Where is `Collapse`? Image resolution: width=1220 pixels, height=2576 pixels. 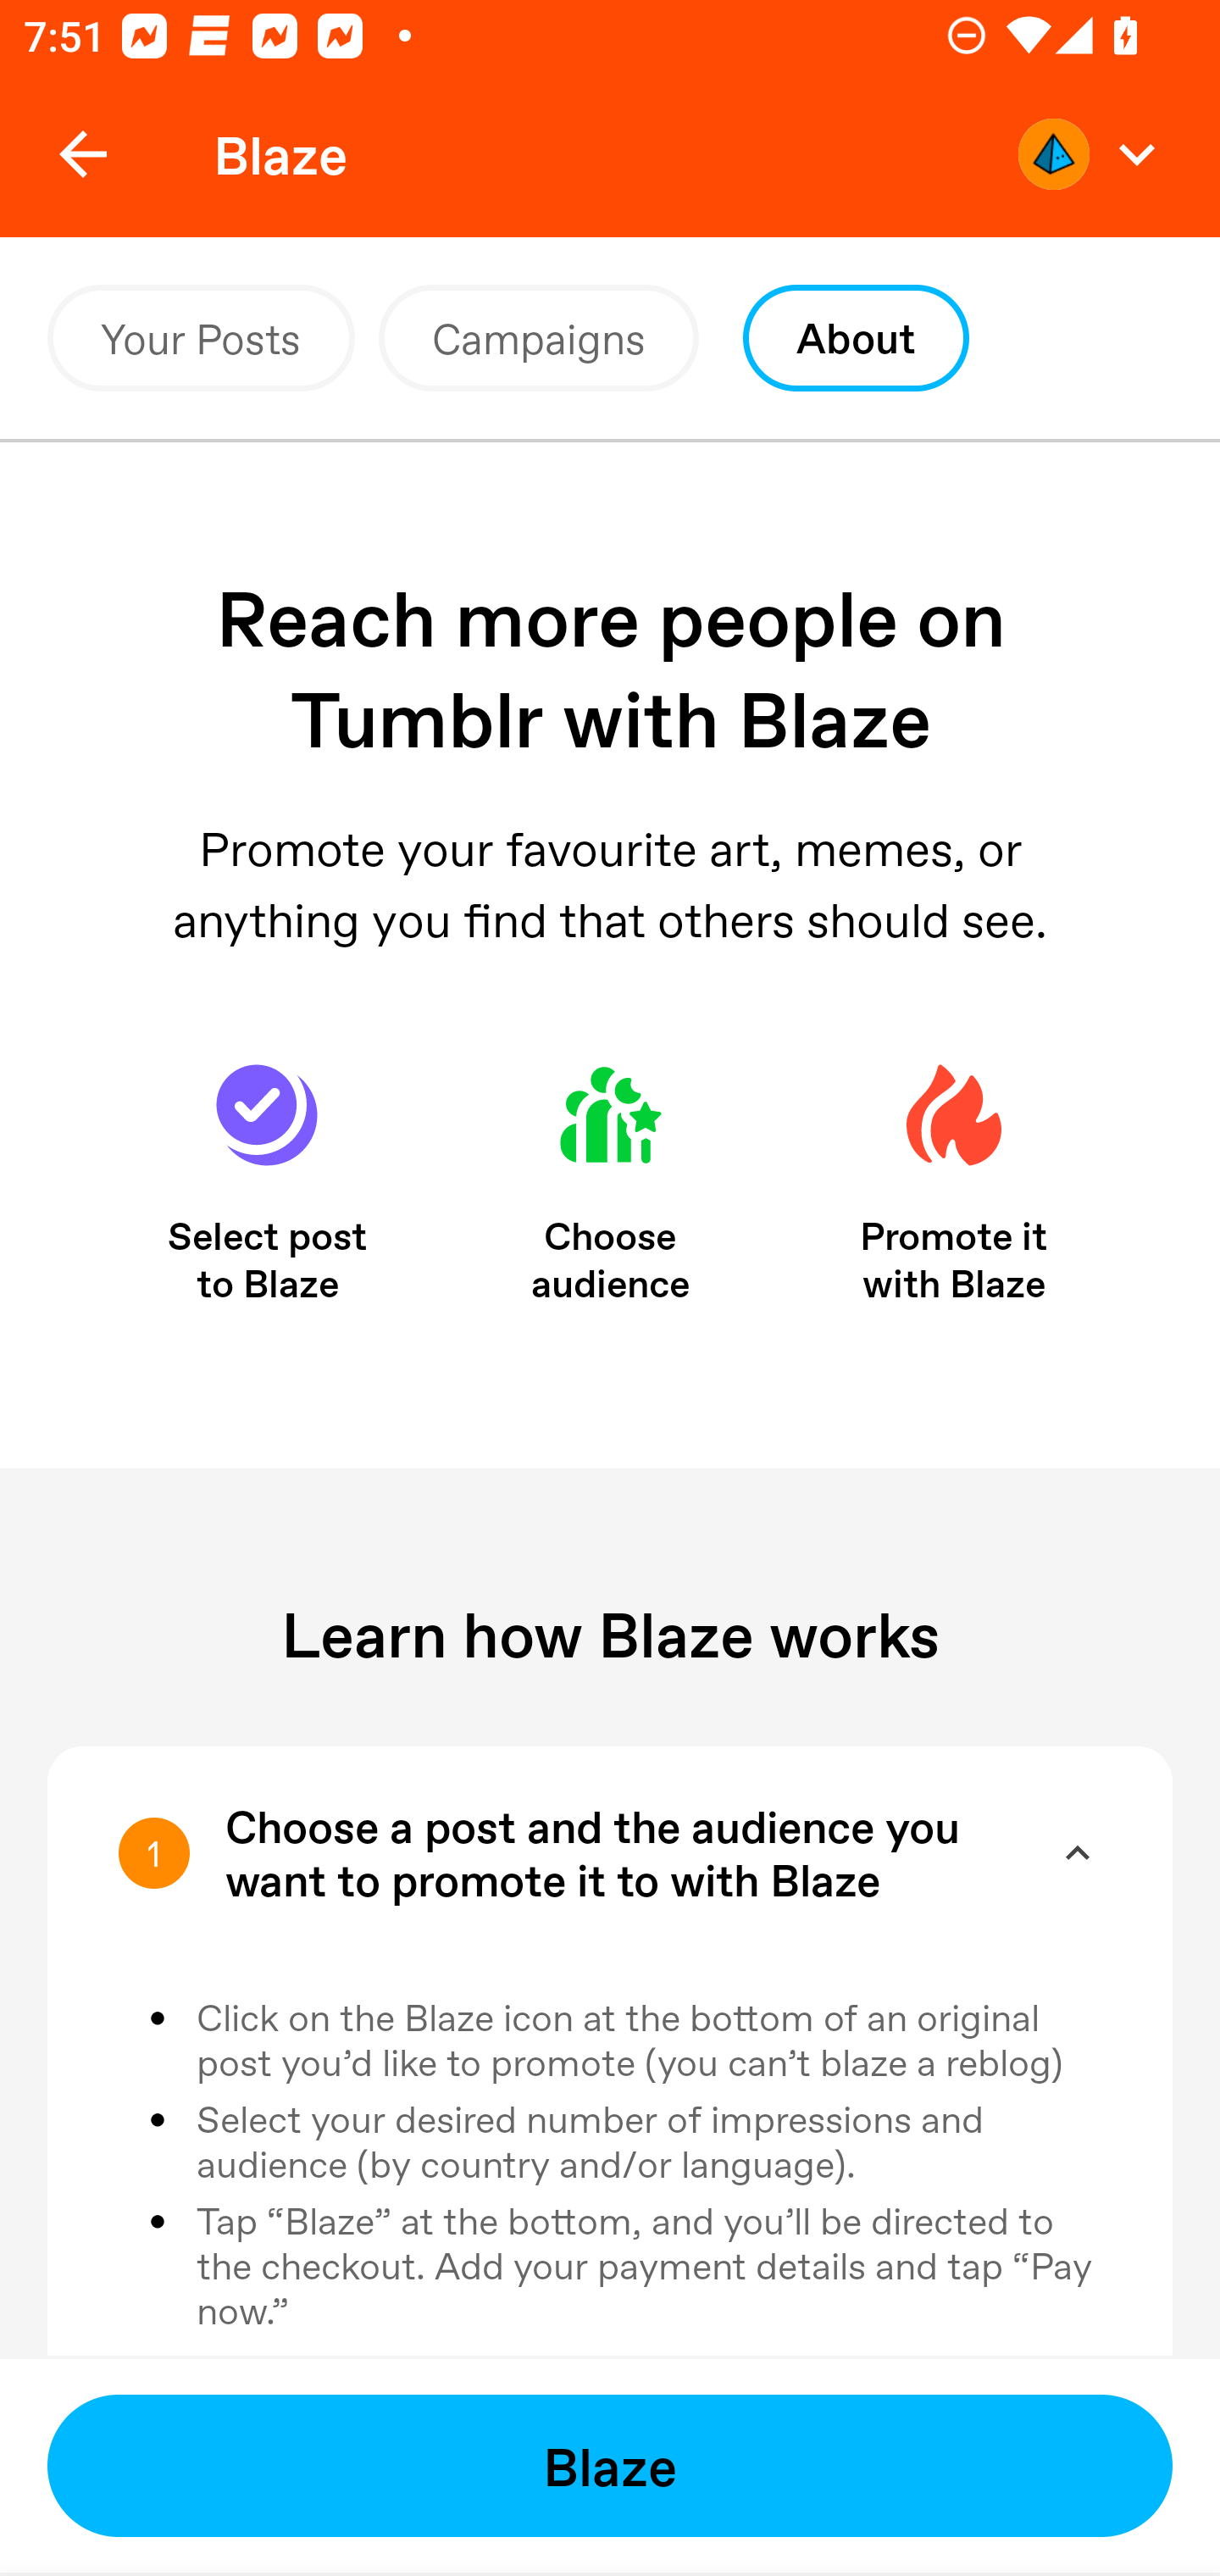 Collapse is located at coordinates (1078, 1852).